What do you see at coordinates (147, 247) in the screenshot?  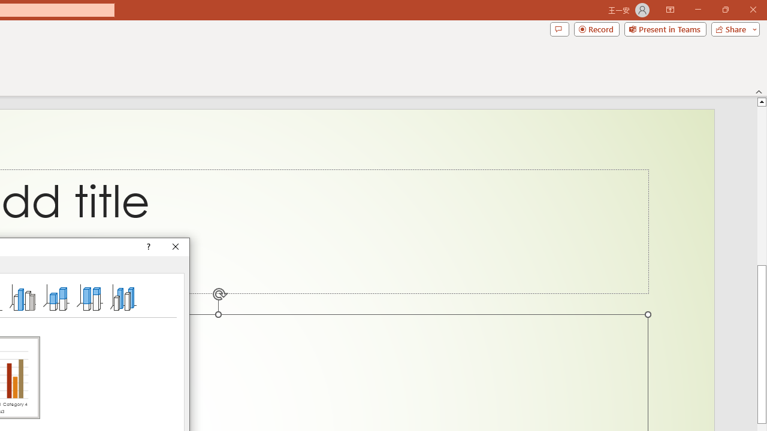 I see `Context help` at bounding box center [147, 247].